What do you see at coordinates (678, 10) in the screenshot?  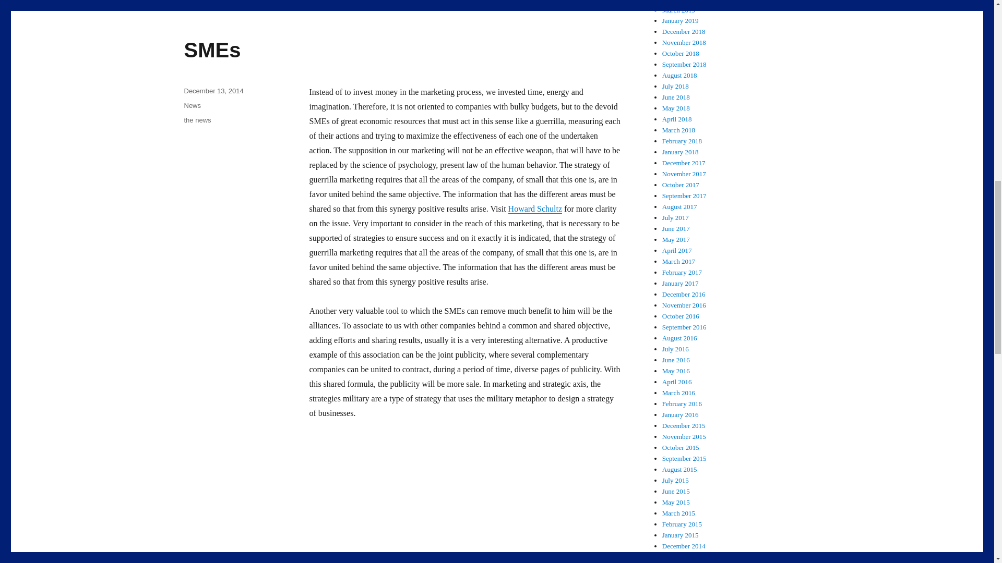 I see `March 2019` at bounding box center [678, 10].